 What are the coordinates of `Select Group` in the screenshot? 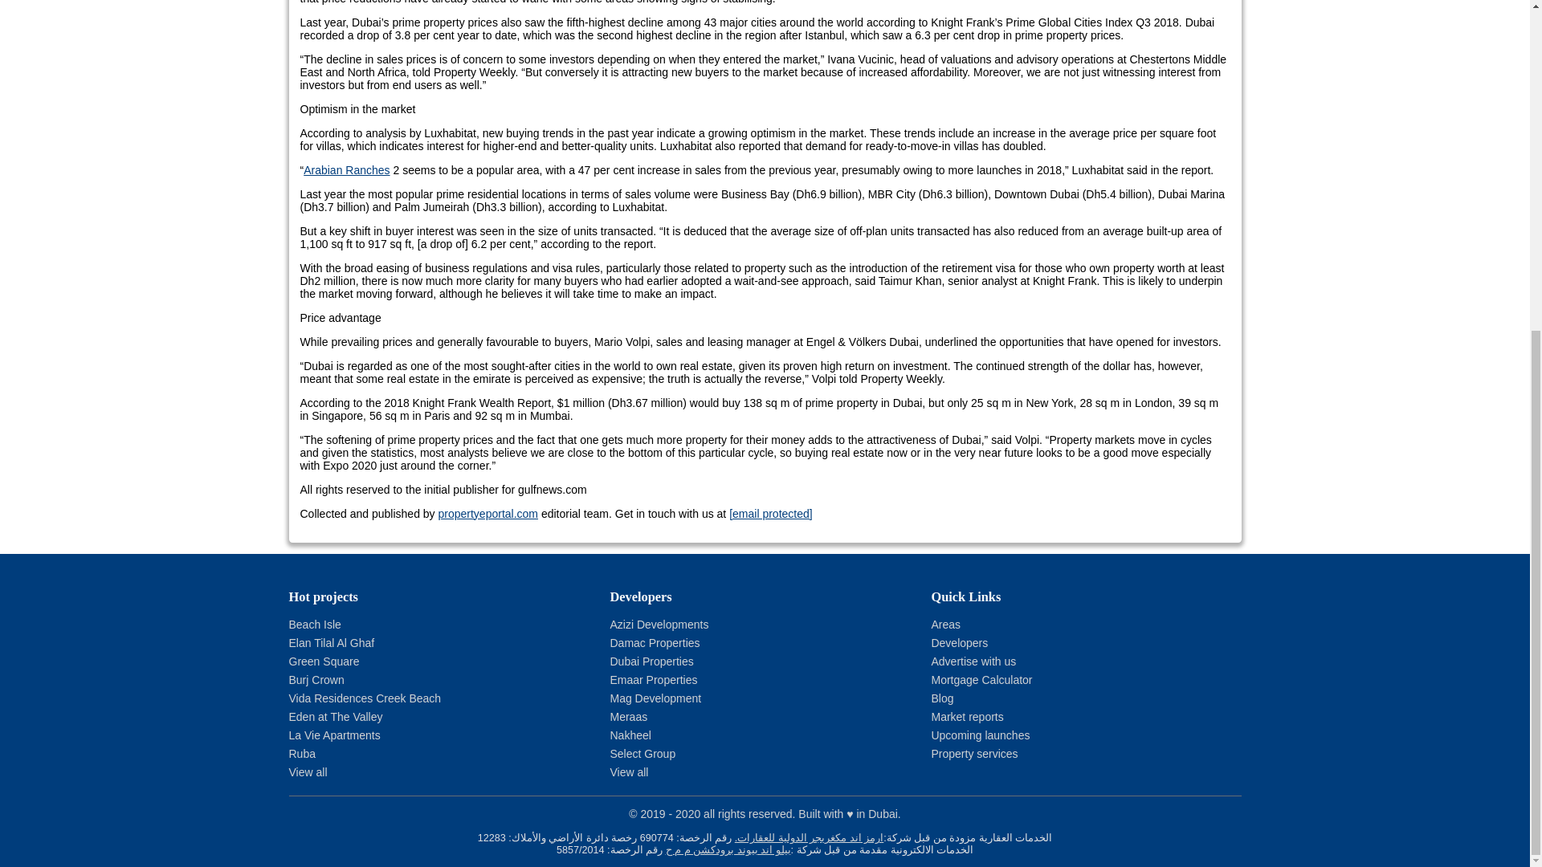 It's located at (642, 753).